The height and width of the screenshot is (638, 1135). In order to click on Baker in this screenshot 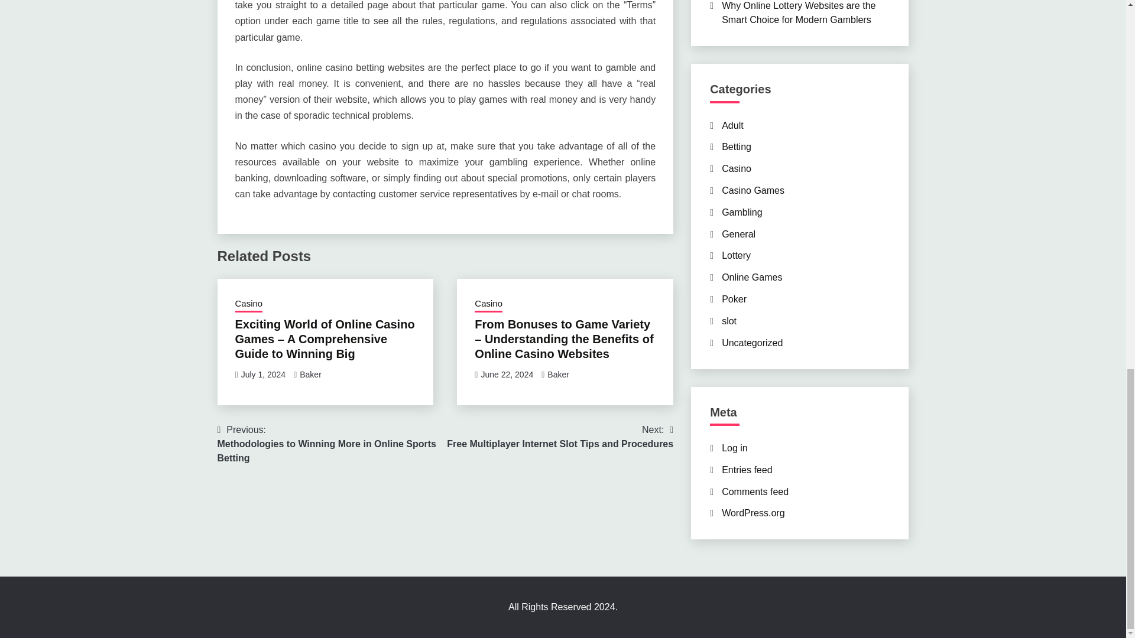, I will do `click(558, 375)`.